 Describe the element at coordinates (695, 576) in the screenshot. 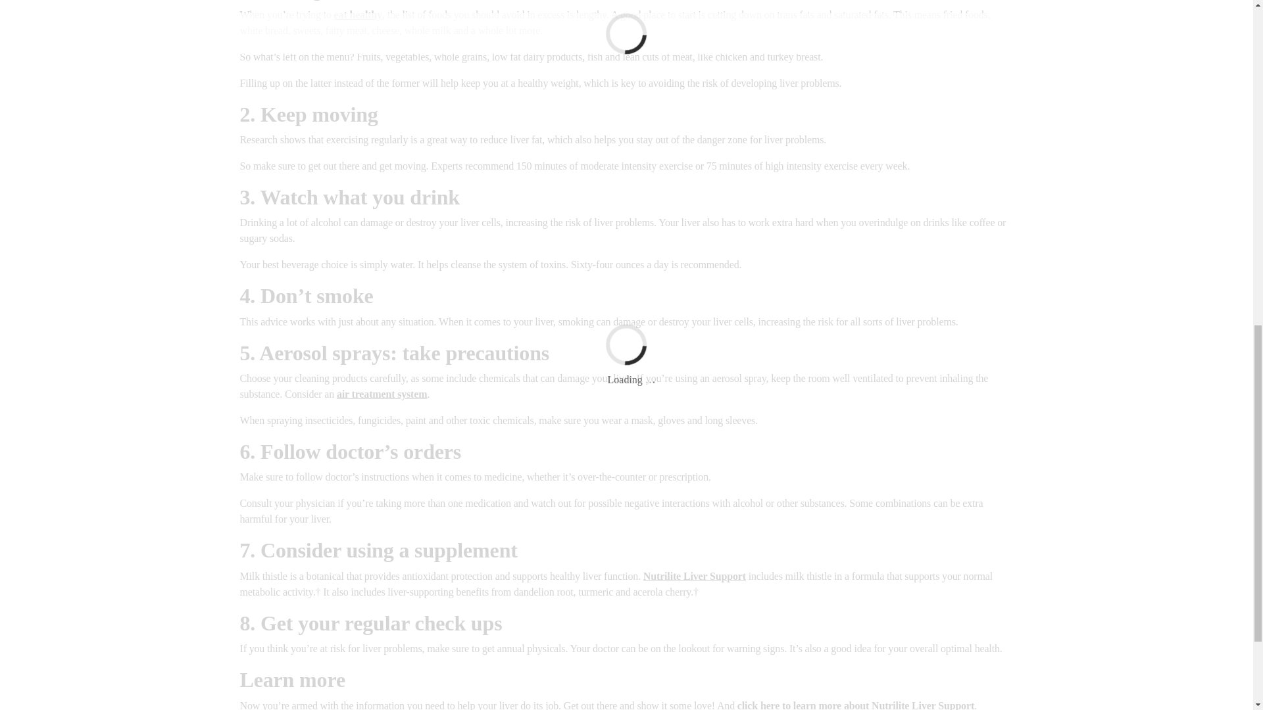

I see `Nutrilite Liver Support` at that location.